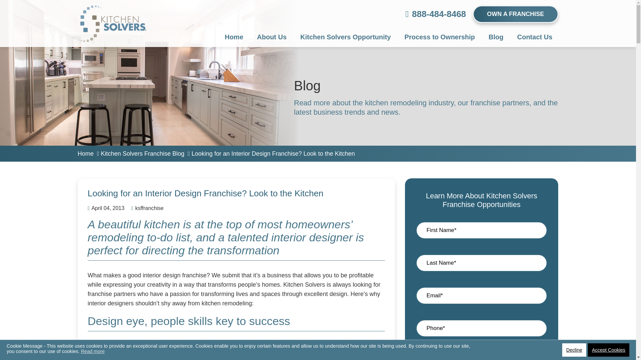 Image resolution: width=641 pixels, height=360 pixels. Describe the element at coordinates (496, 37) in the screenshot. I see `Blog` at that location.